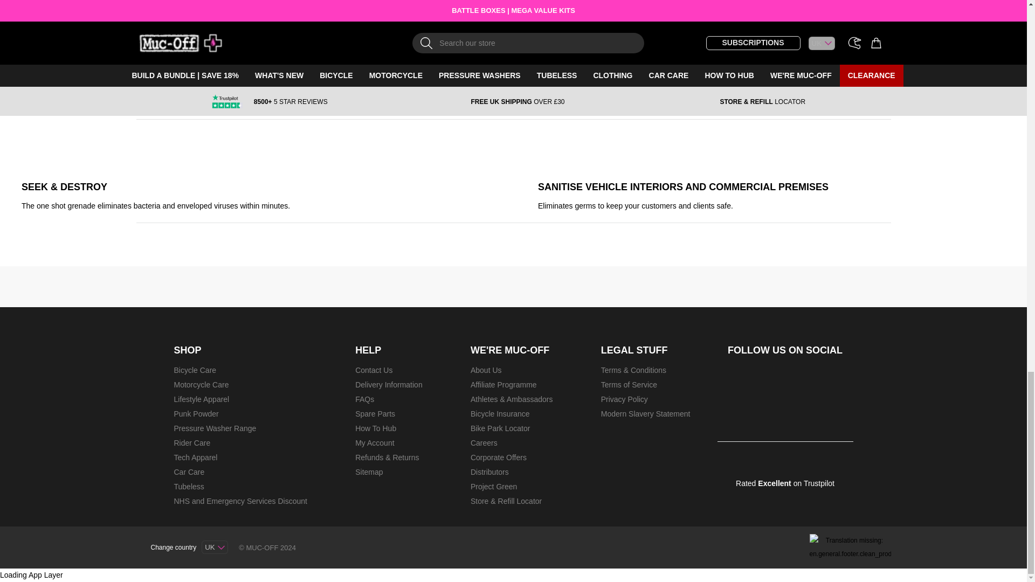 Image resolution: width=1035 pixels, height=582 pixels. Describe the element at coordinates (801, 417) in the screenshot. I see `Muc-Off UK on tiktok` at that location.